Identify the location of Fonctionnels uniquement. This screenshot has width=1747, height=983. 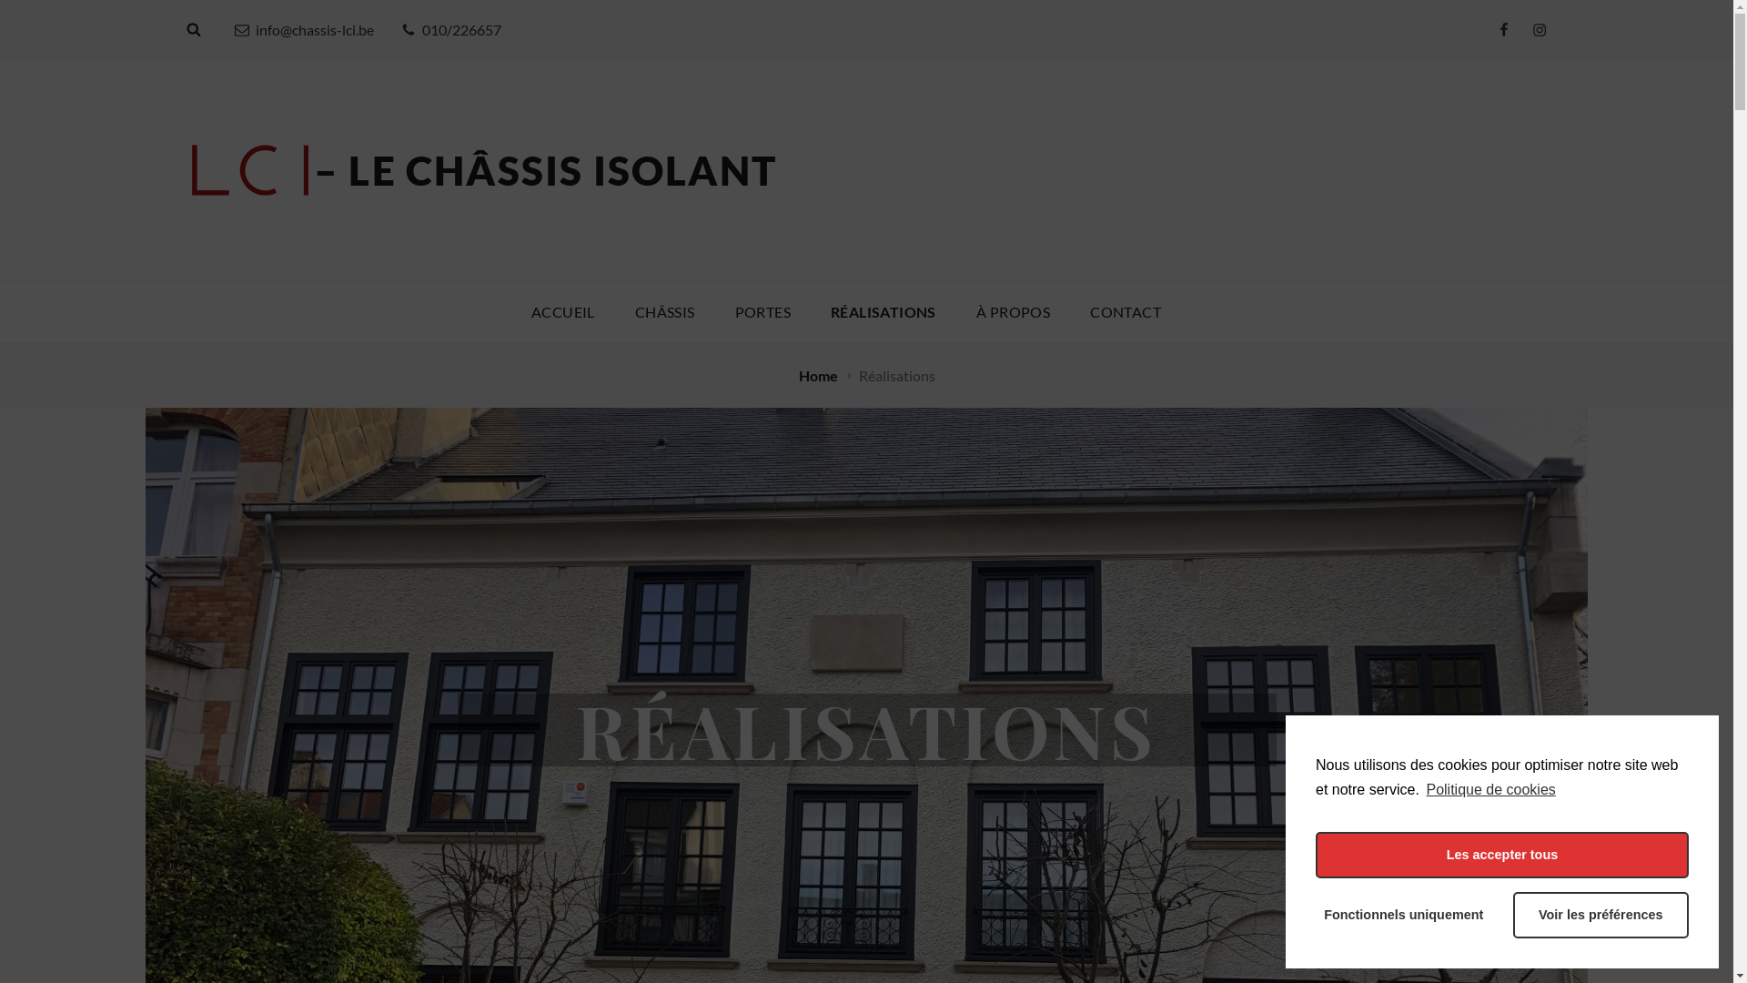
(1403, 916).